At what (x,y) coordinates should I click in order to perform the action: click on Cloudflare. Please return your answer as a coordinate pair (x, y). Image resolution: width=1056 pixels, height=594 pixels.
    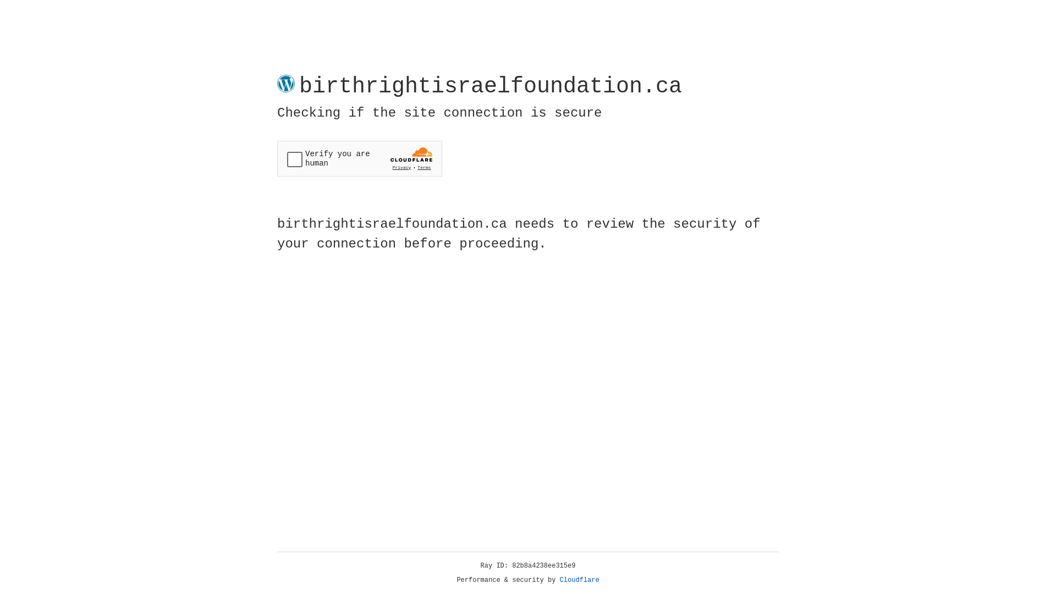
    Looking at the image, I should click on (580, 580).